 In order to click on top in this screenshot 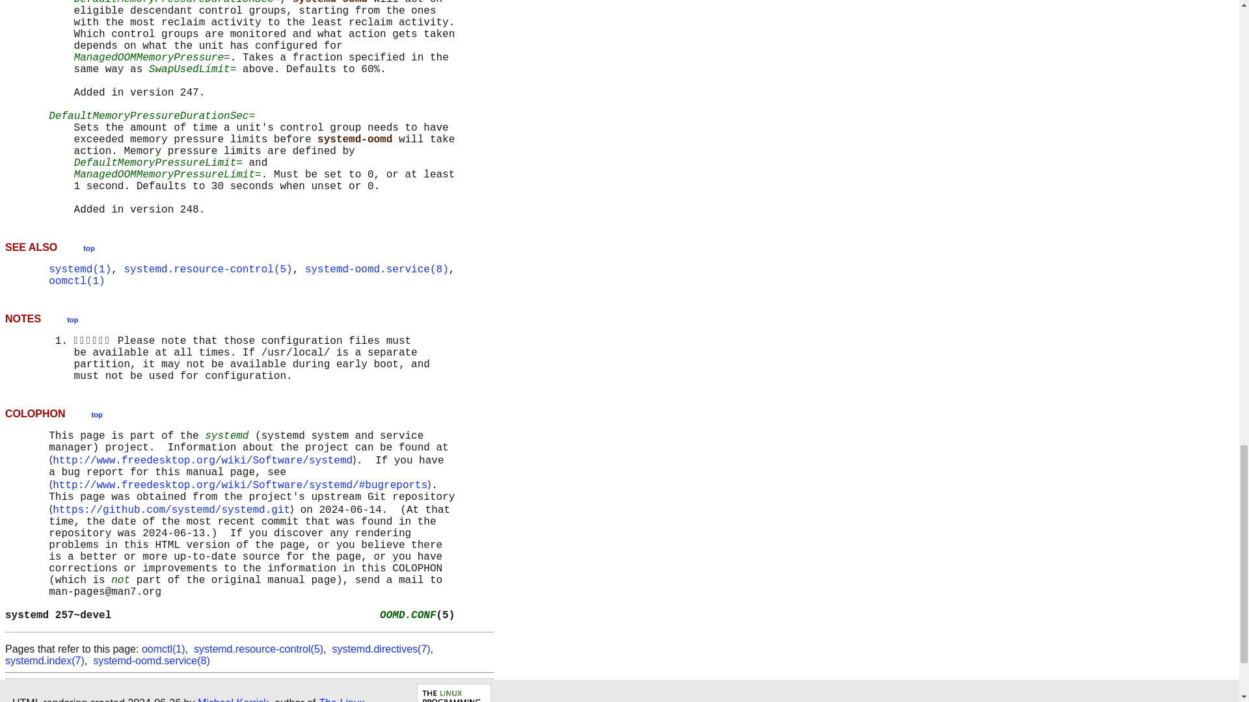, I will do `click(88, 247)`.